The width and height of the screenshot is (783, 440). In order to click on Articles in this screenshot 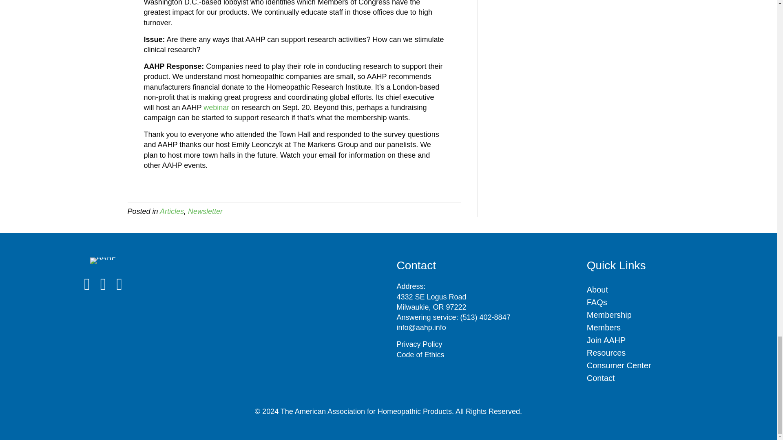, I will do `click(172, 211)`.